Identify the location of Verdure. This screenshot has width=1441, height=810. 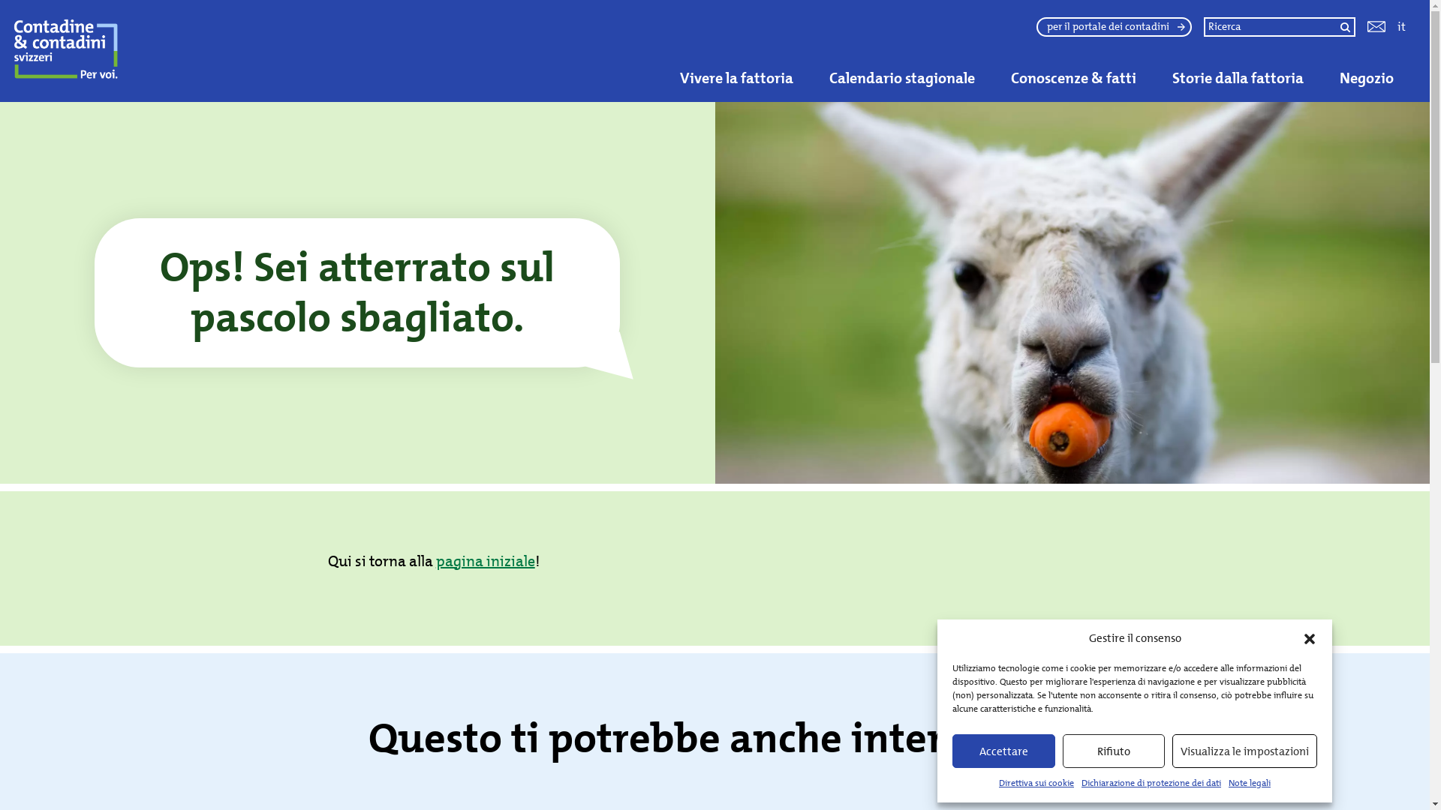
(74, 12).